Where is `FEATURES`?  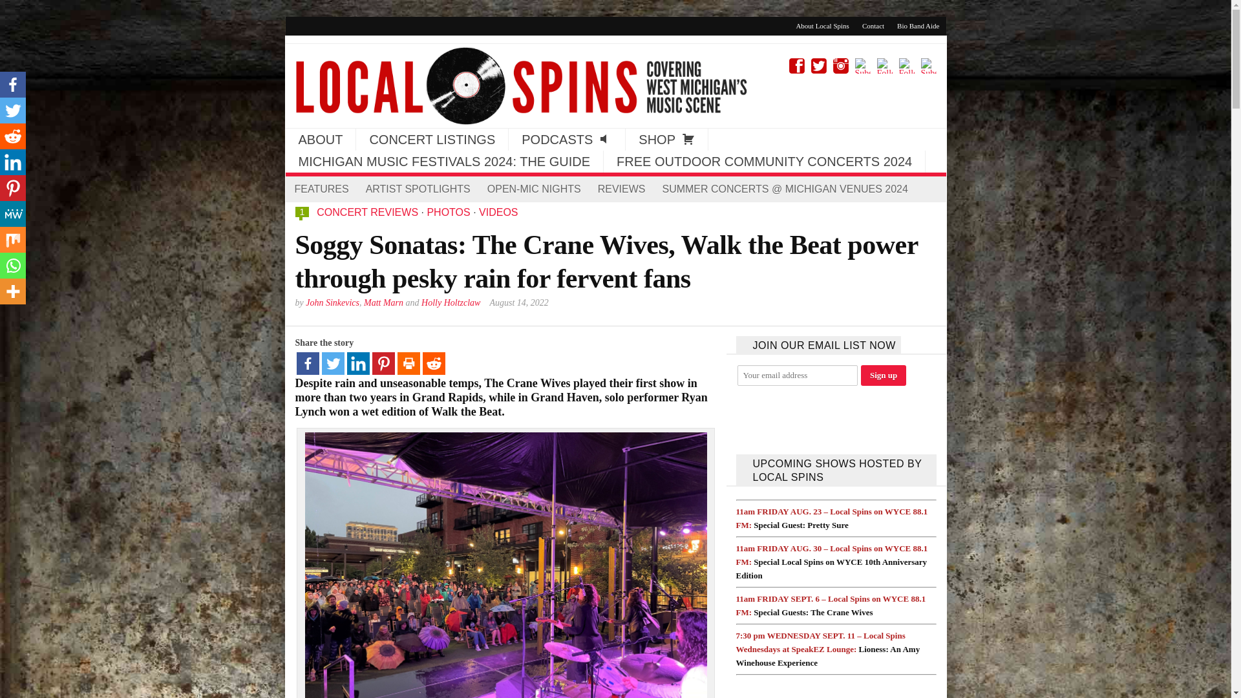 FEATURES is located at coordinates (321, 189).